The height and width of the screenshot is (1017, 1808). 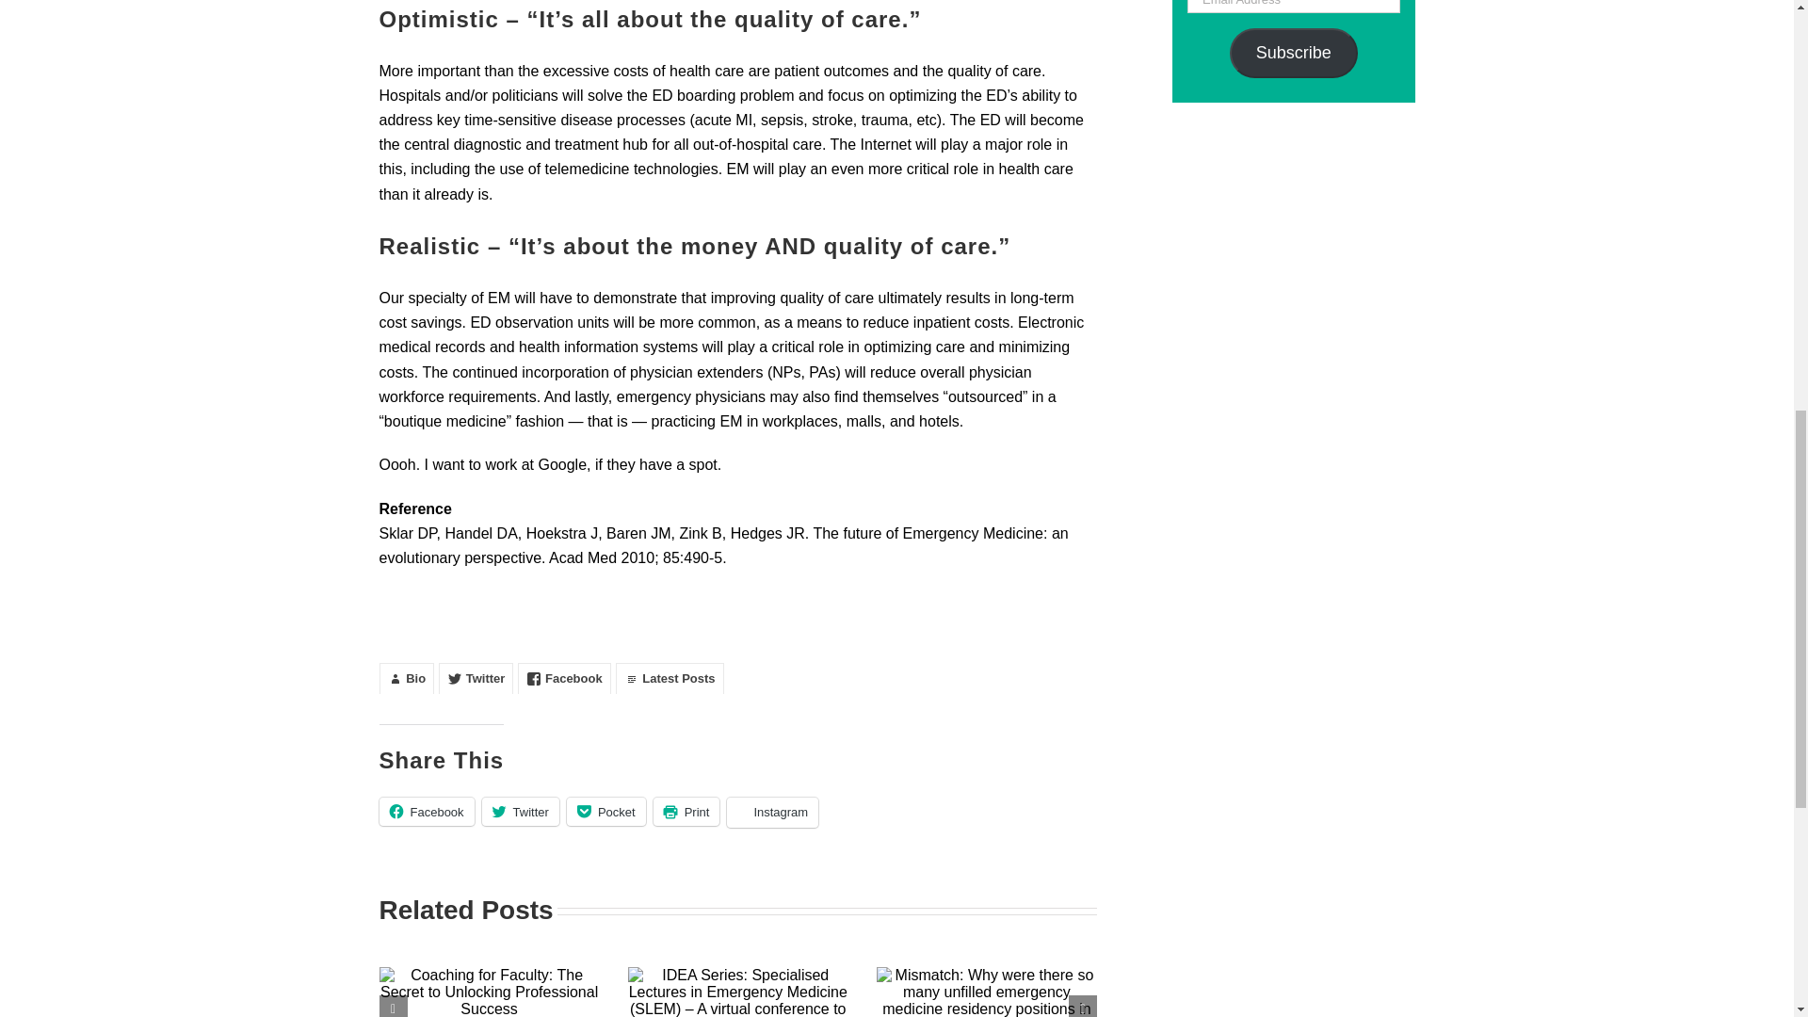 I want to click on Click to share on Twitter, so click(x=520, y=811).